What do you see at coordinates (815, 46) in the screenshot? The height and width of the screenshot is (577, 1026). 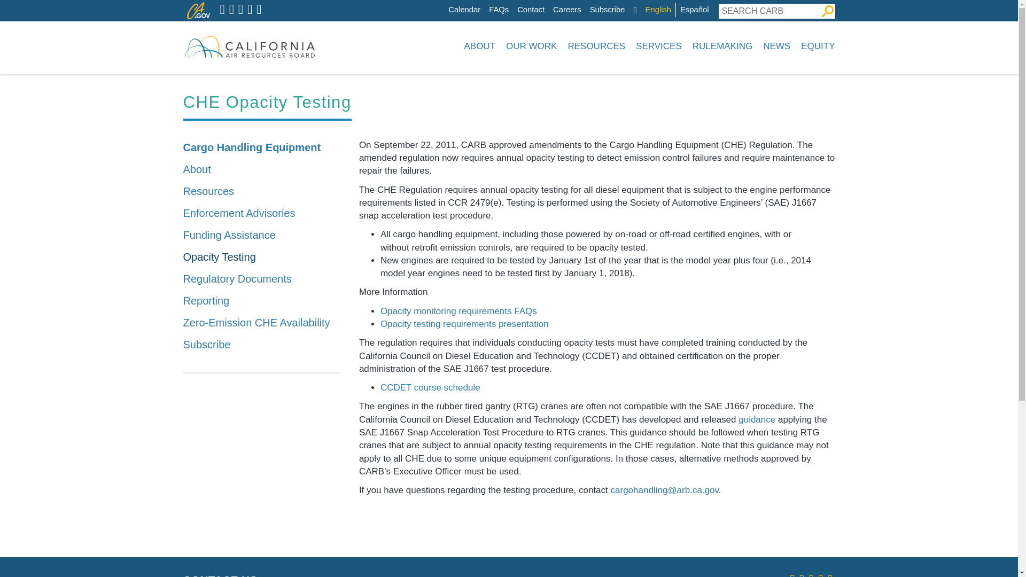 I see `EQUITY` at bounding box center [815, 46].